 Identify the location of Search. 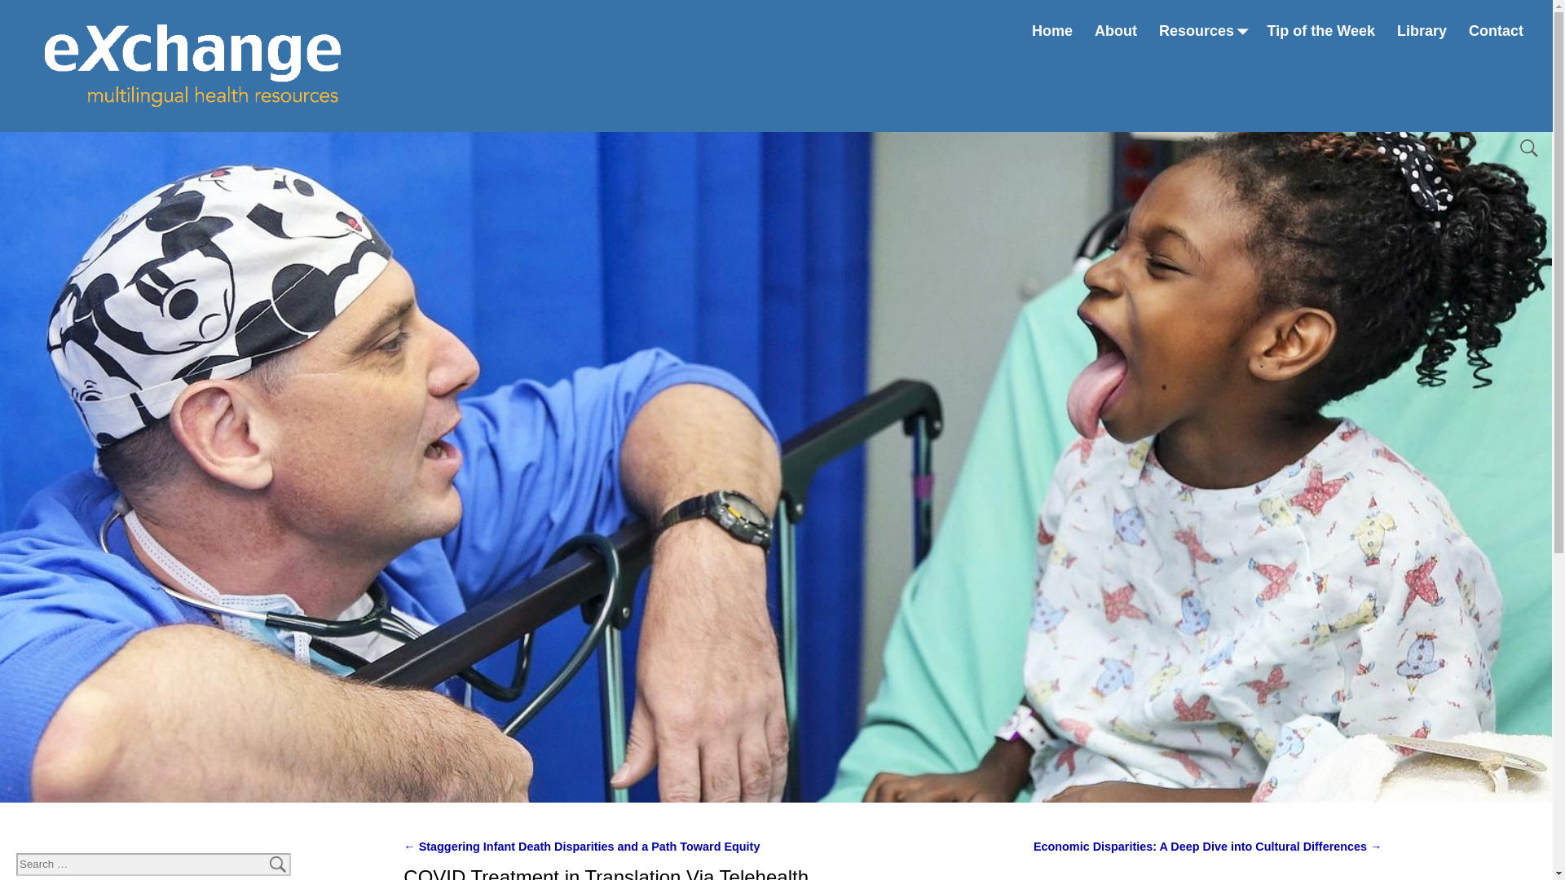
(23, 8).